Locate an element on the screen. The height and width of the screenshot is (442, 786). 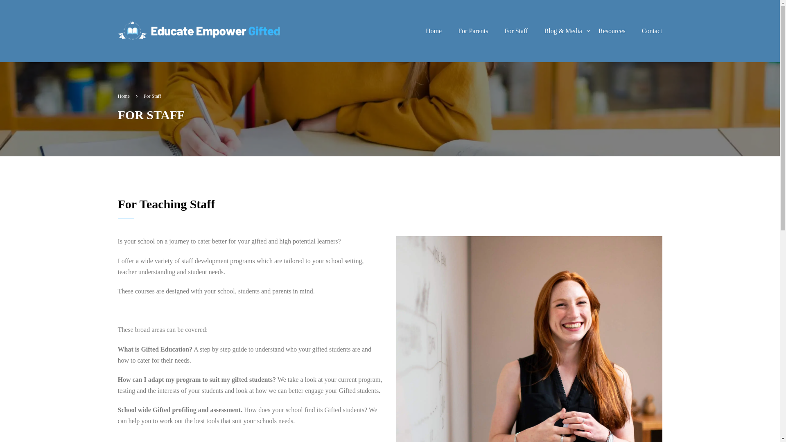
For Parents is located at coordinates (473, 31).